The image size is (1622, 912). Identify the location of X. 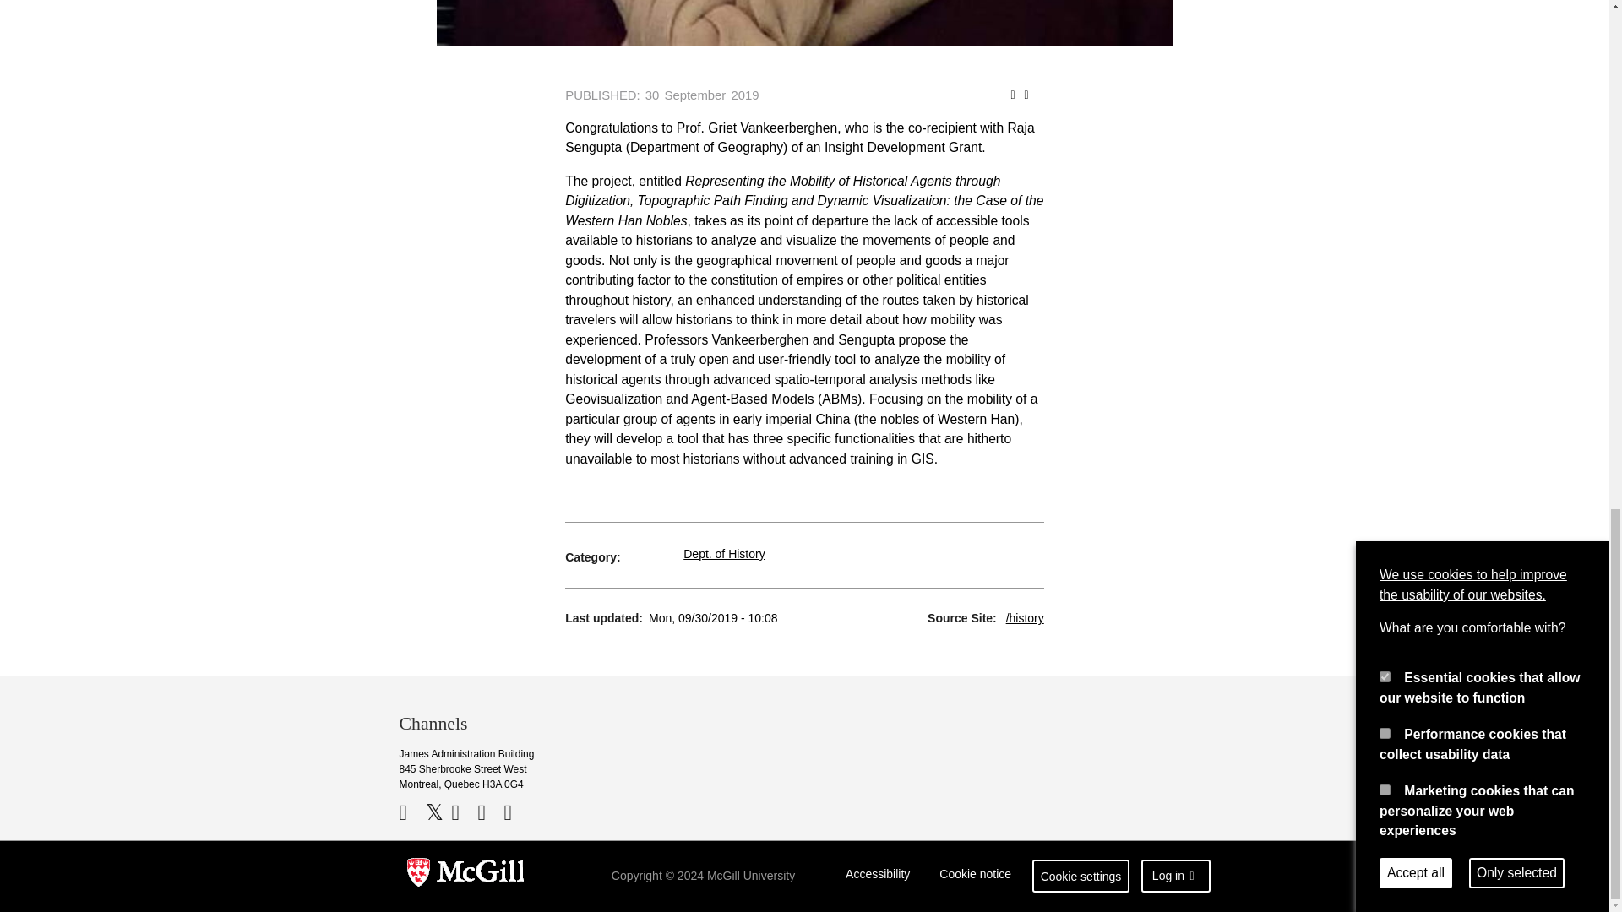
(437, 812).